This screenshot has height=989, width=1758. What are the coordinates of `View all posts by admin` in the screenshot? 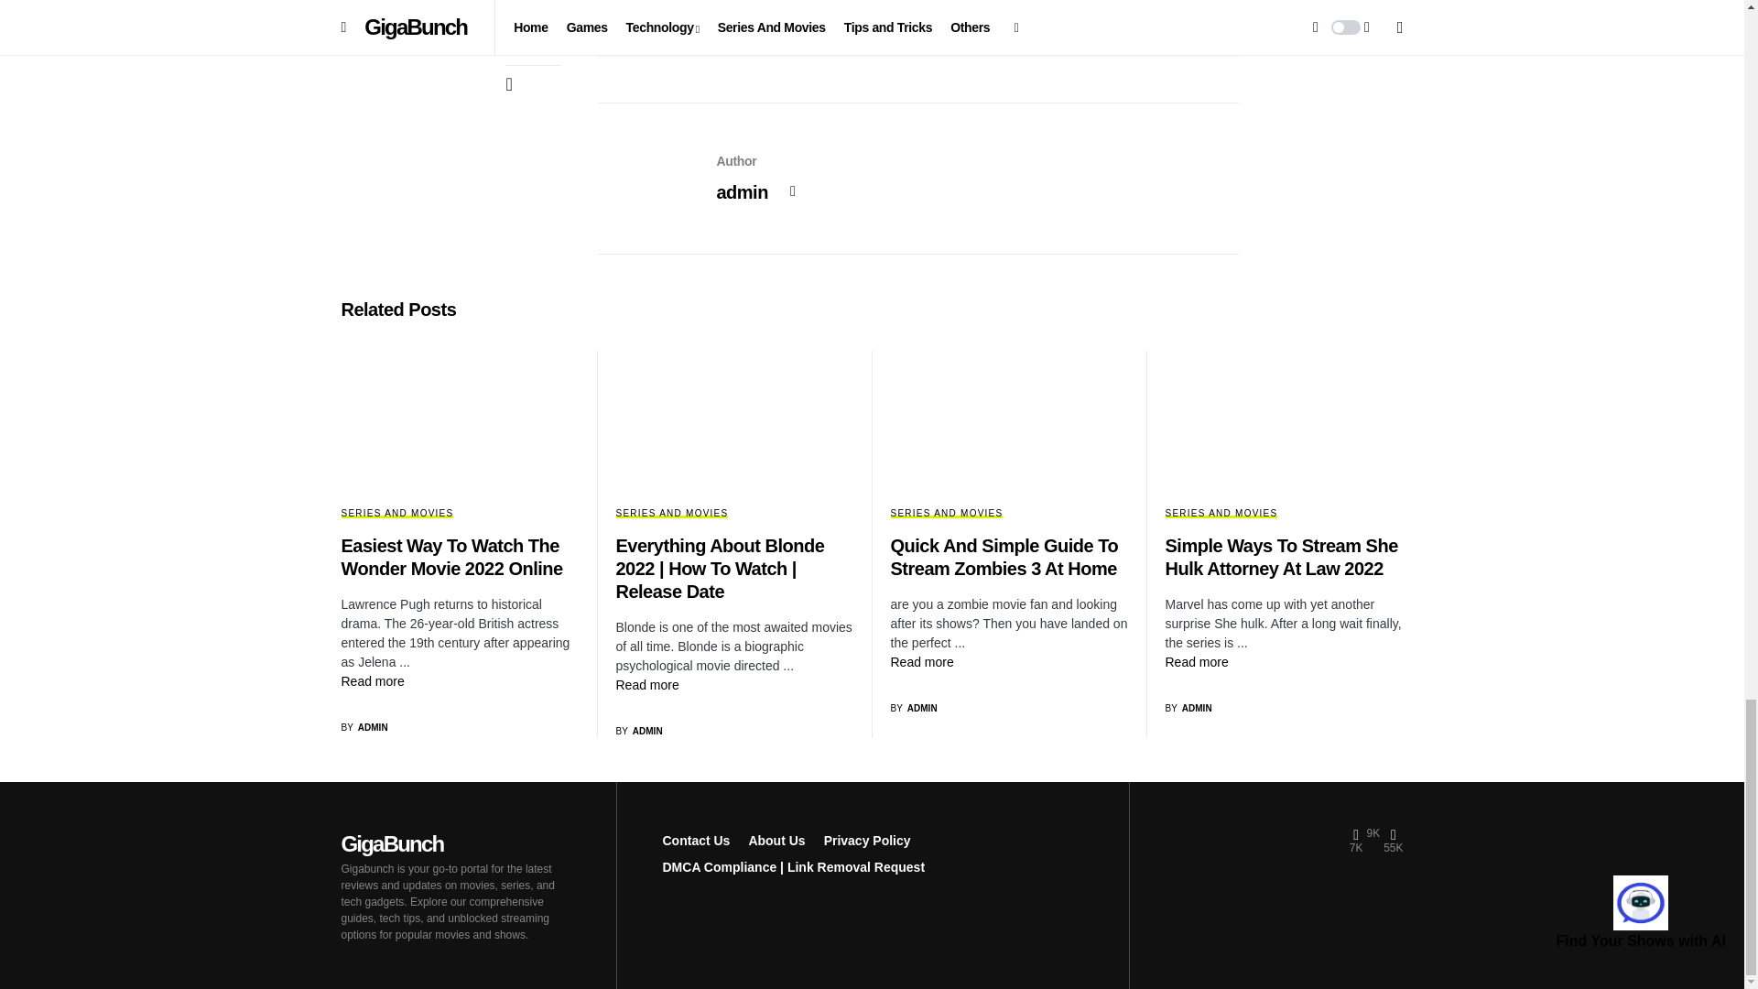 It's located at (639, 731).